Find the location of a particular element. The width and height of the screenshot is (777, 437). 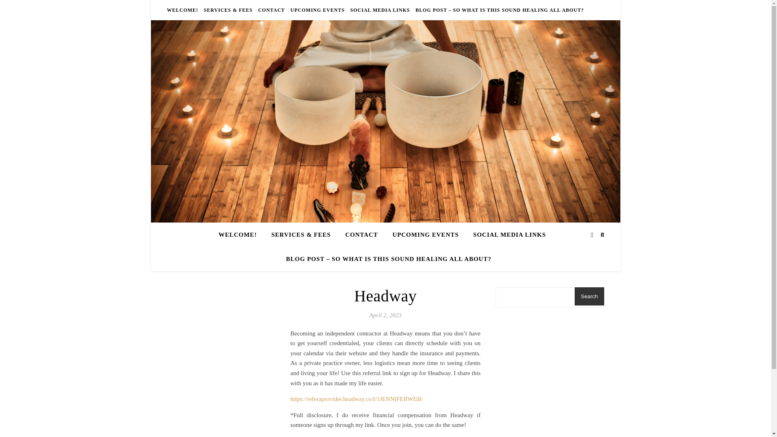

CONTACT is located at coordinates (362, 235).